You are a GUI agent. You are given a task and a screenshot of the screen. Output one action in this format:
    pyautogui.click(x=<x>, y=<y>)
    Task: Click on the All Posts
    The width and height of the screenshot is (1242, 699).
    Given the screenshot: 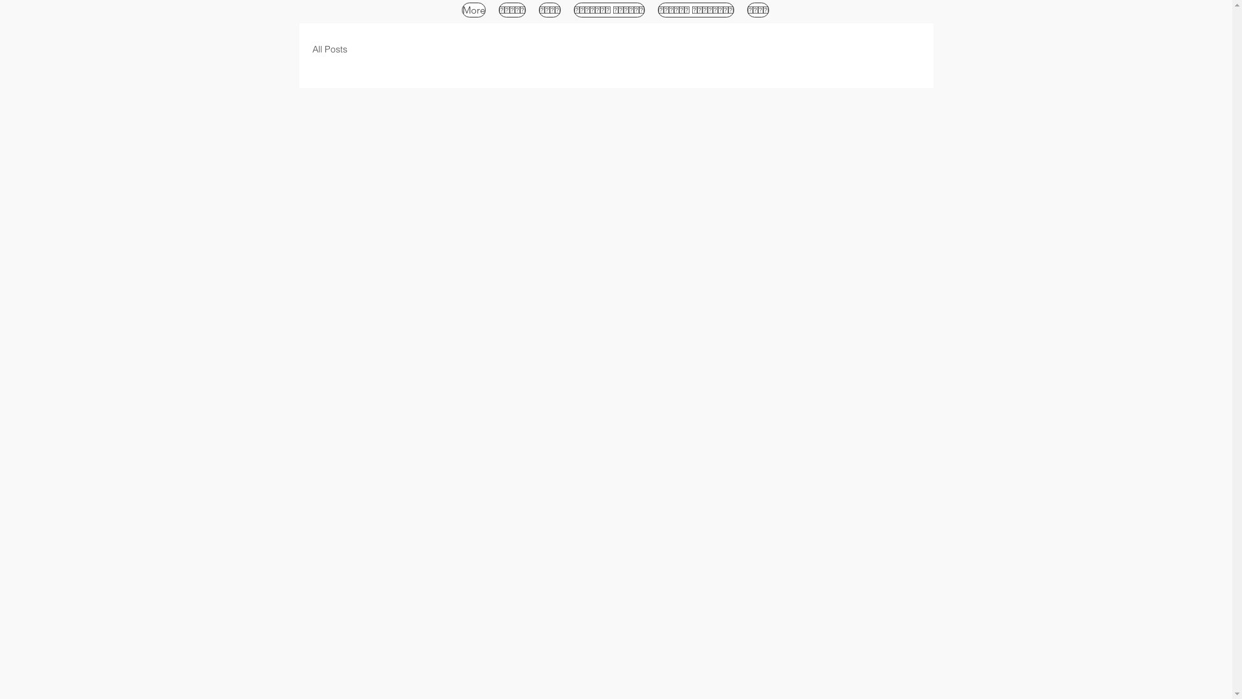 What is the action you would take?
    pyautogui.click(x=329, y=49)
    